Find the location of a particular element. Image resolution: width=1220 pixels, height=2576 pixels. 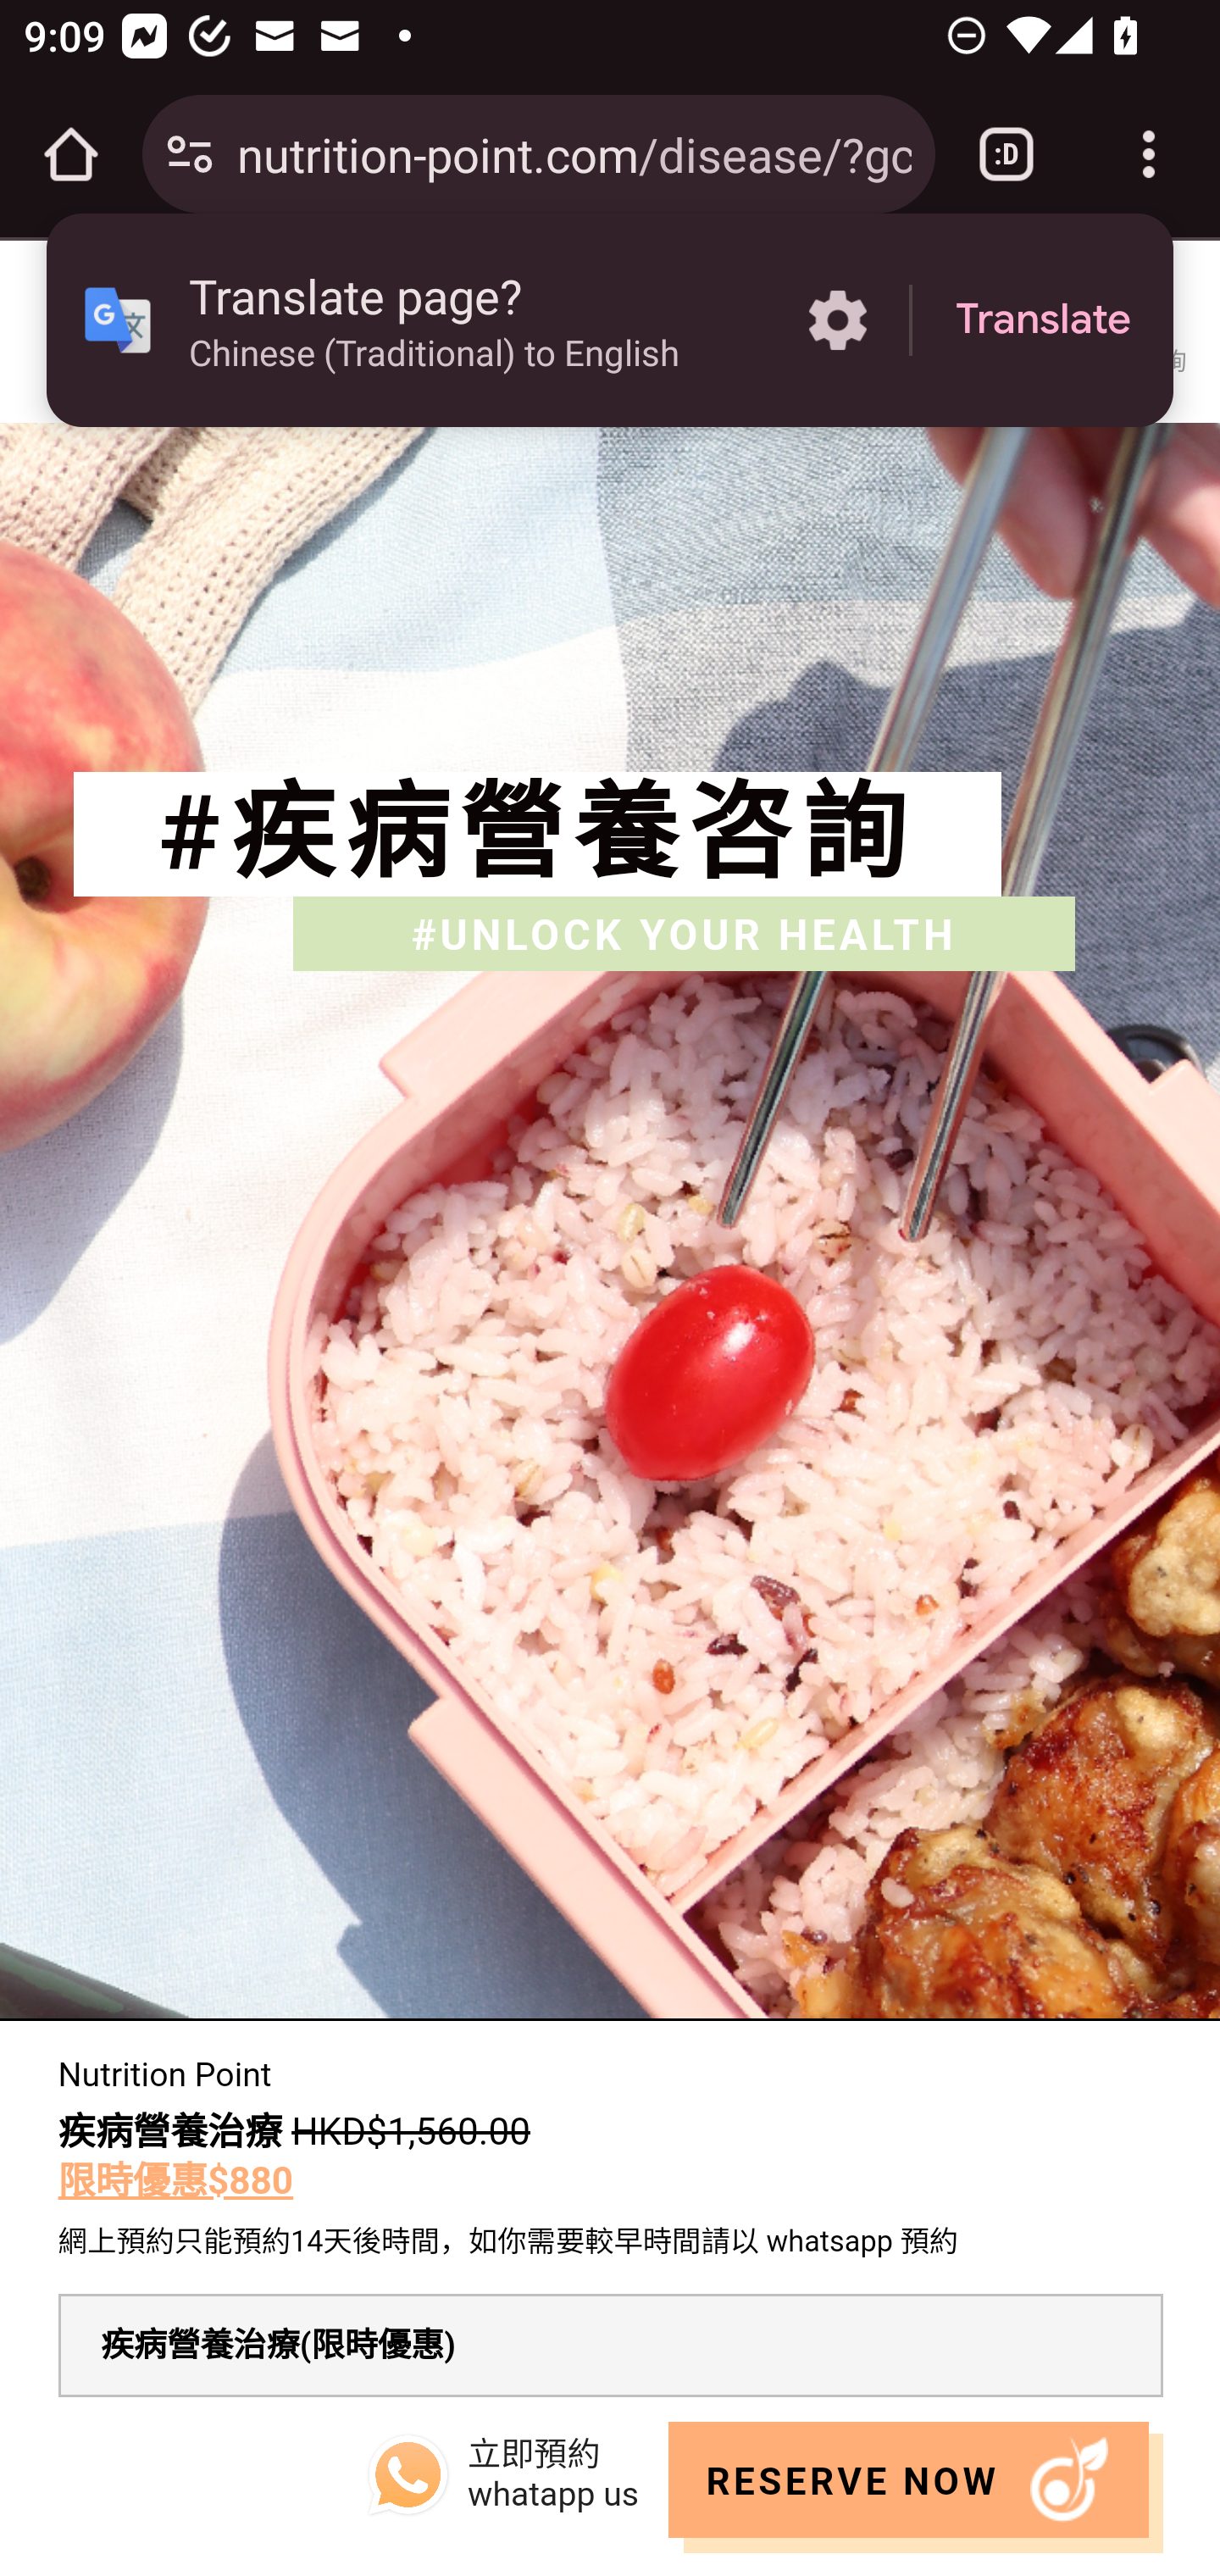

Open the home page is located at coordinates (71, 154).